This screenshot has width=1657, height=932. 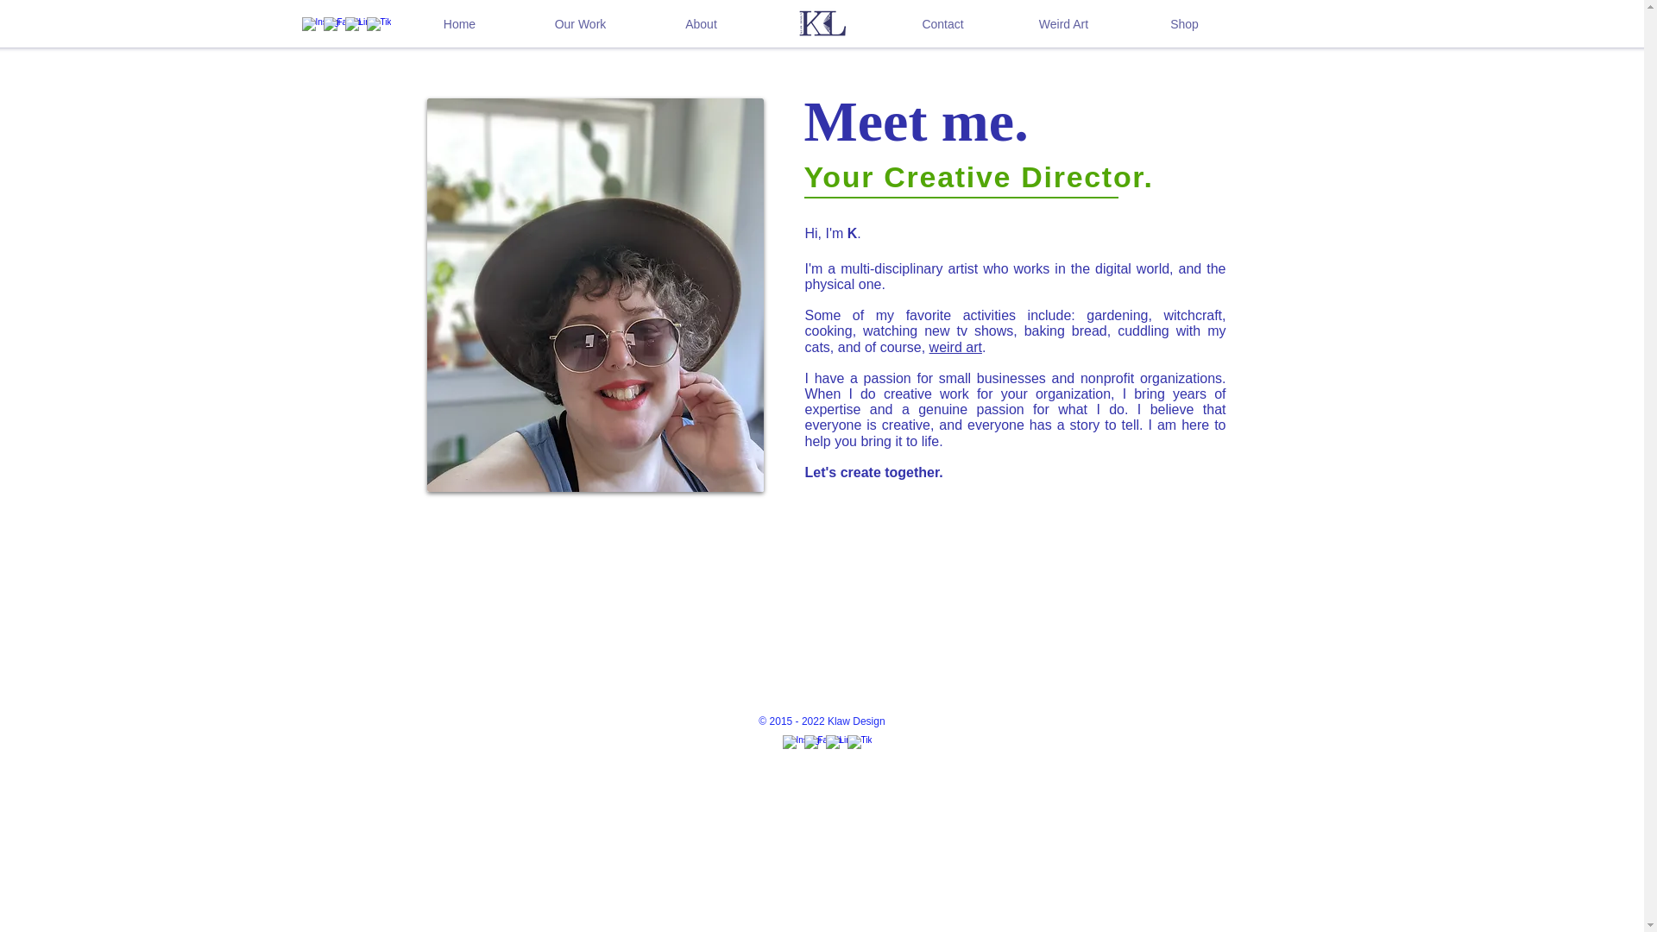 What do you see at coordinates (580, 24) in the screenshot?
I see `Our Work` at bounding box center [580, 24].